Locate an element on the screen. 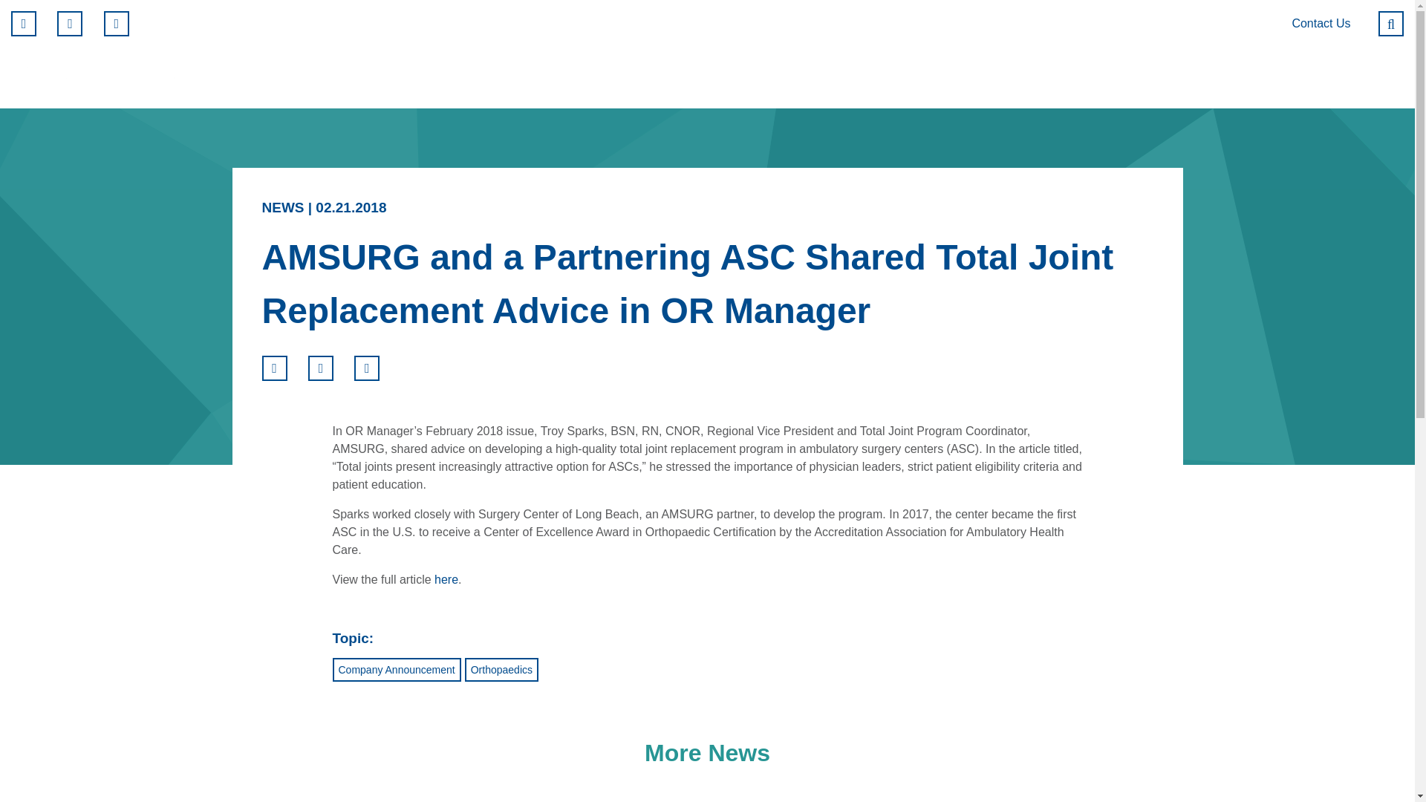 Image resolution: width=1426 pixels, height=802 pixels. linkedIn is located at coordinates (117, 24).